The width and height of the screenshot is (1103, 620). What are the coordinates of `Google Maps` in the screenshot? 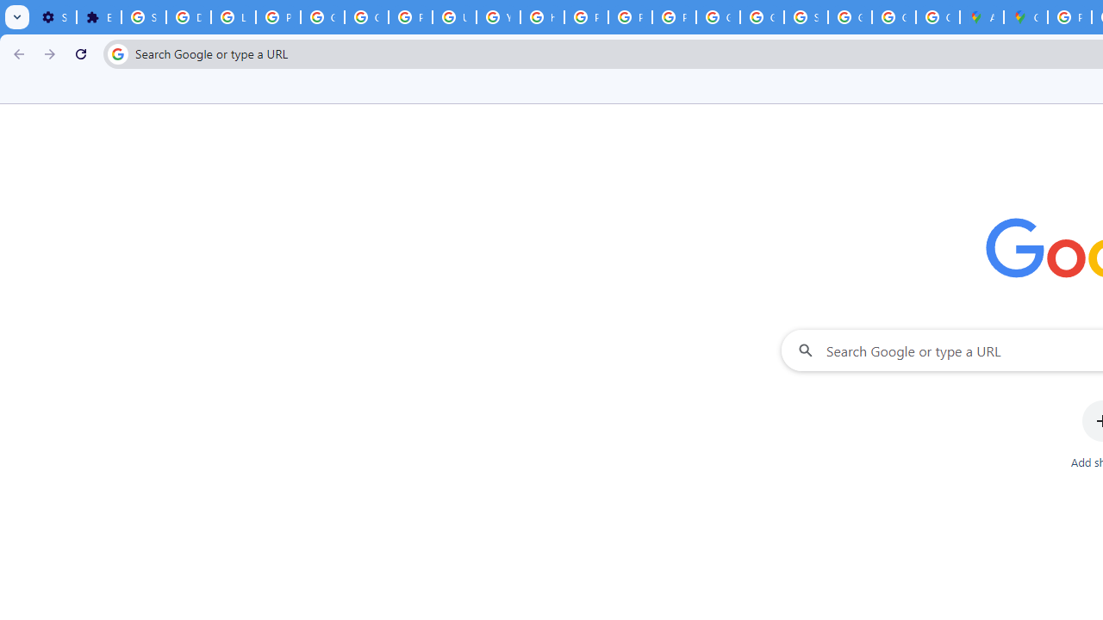 It's located at (1025, 17).